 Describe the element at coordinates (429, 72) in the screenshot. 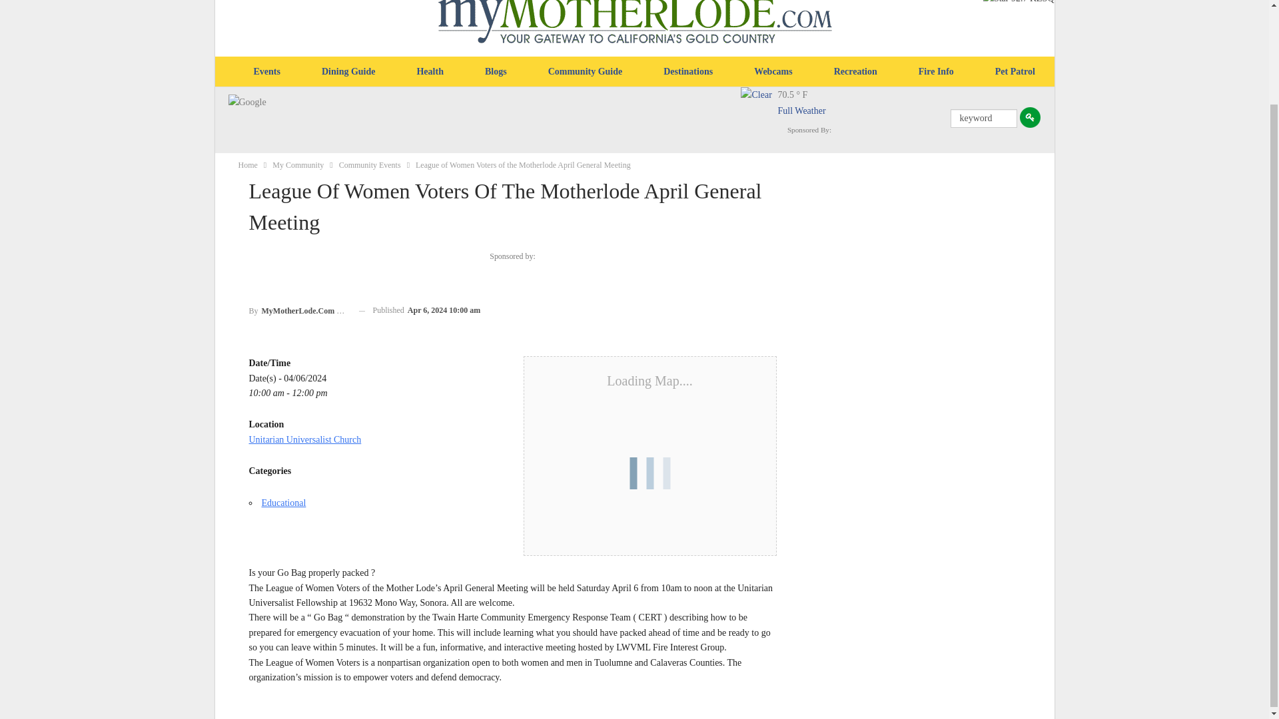

I see `Health` at that location.